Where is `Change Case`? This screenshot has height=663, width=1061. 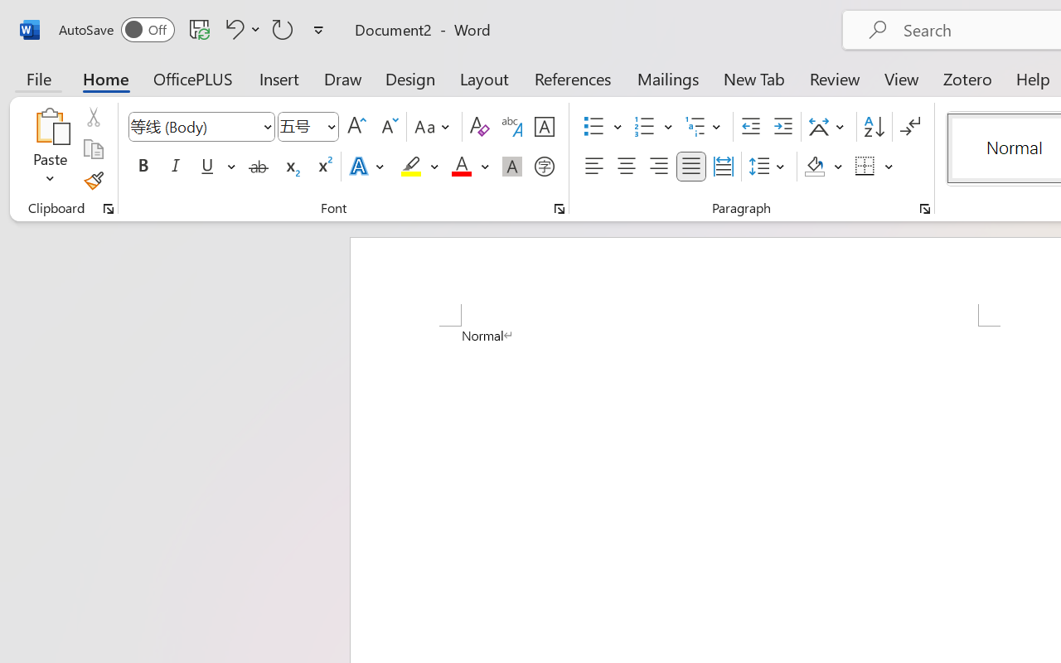 Change Case is located at coordinates (434, 127).